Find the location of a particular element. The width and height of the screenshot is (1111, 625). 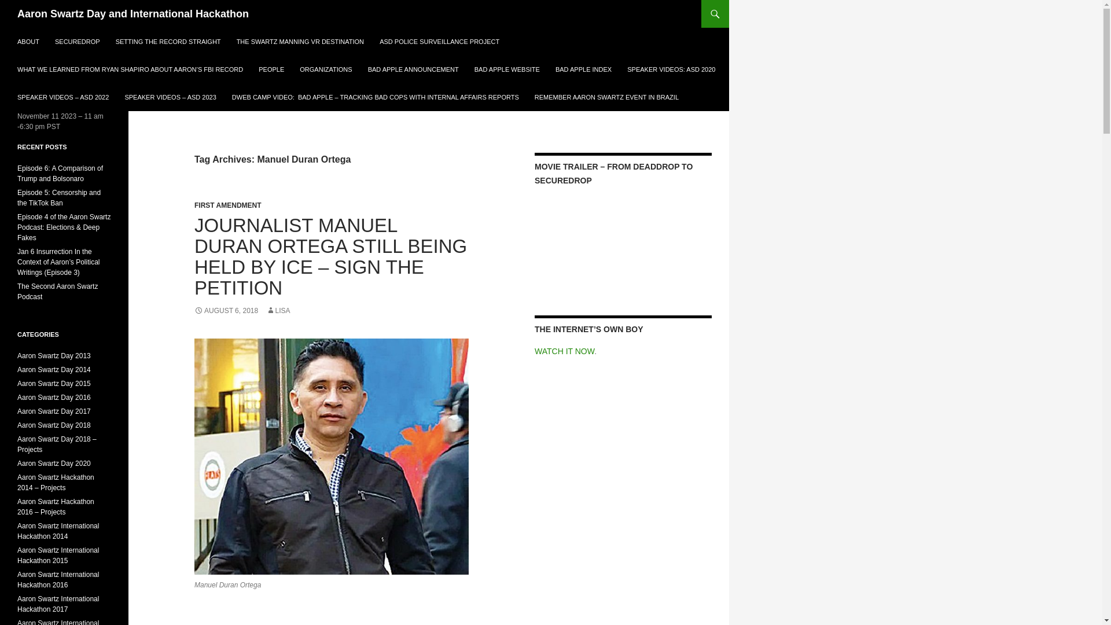

LISA is located at coordinates (278, 311).